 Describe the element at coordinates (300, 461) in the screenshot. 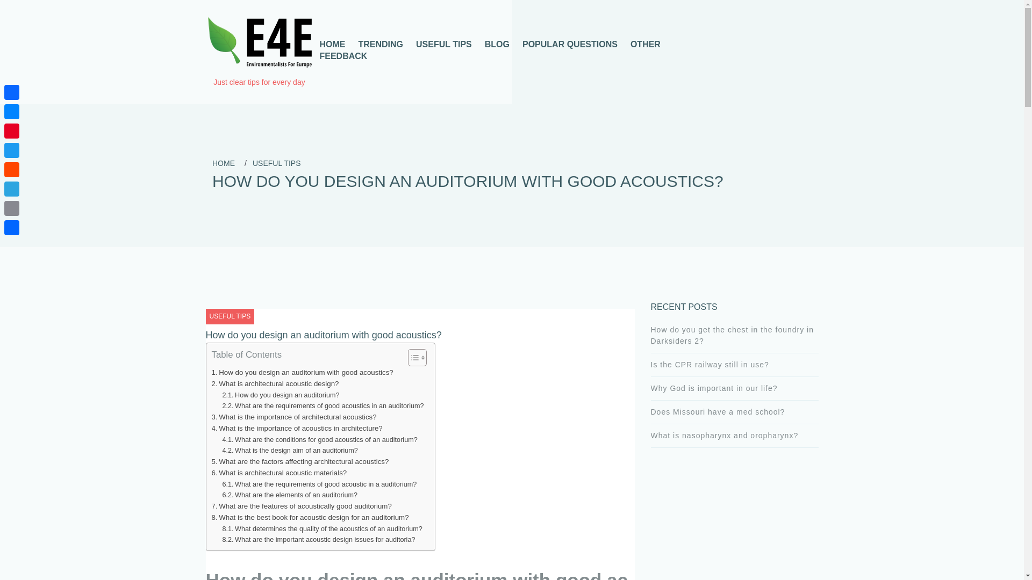

I see `What are the factors affecting architectural acoustics?` at that location.